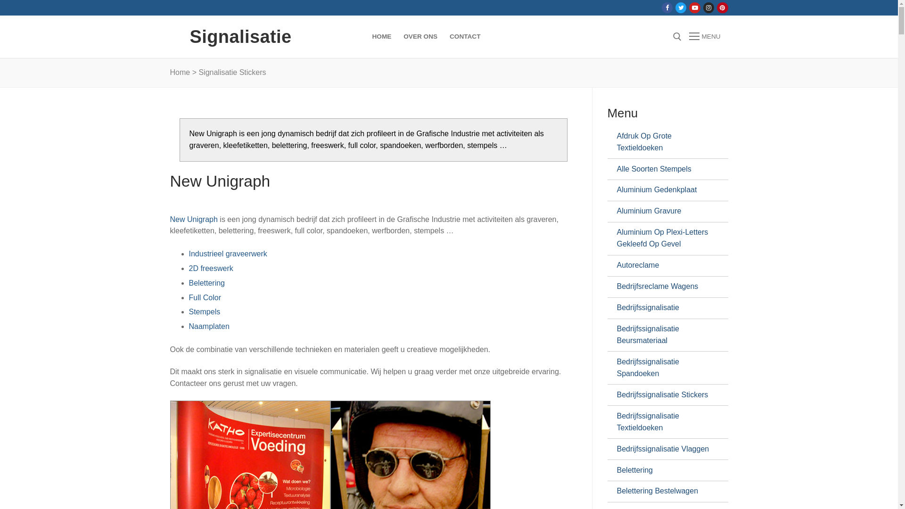 This screenshot has width=905, height=509. I want to click on Bedrijfssignalisatie Textieldoeken, so click(664, 422).